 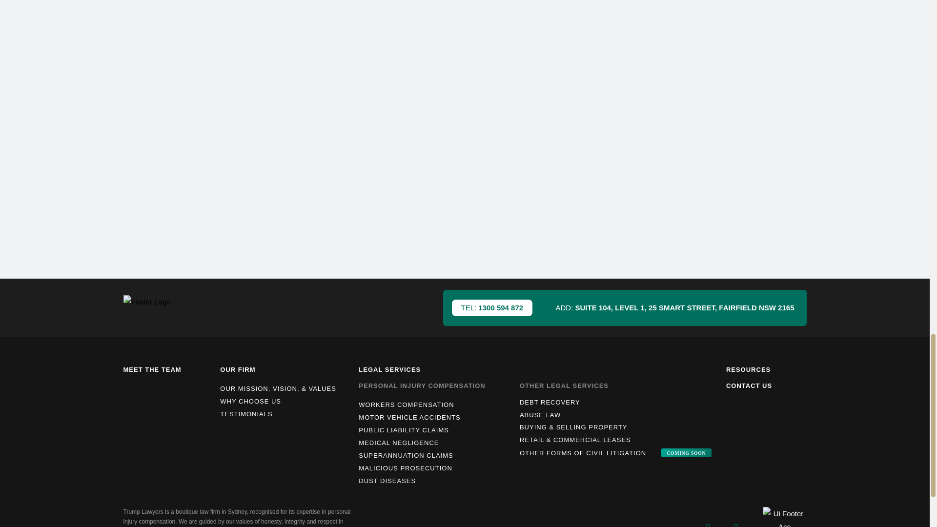 What do you see at coordinates (436, 405) in the screenshot?
I see `WORKERS COMPENSATION` at bounding box center [436, 405].